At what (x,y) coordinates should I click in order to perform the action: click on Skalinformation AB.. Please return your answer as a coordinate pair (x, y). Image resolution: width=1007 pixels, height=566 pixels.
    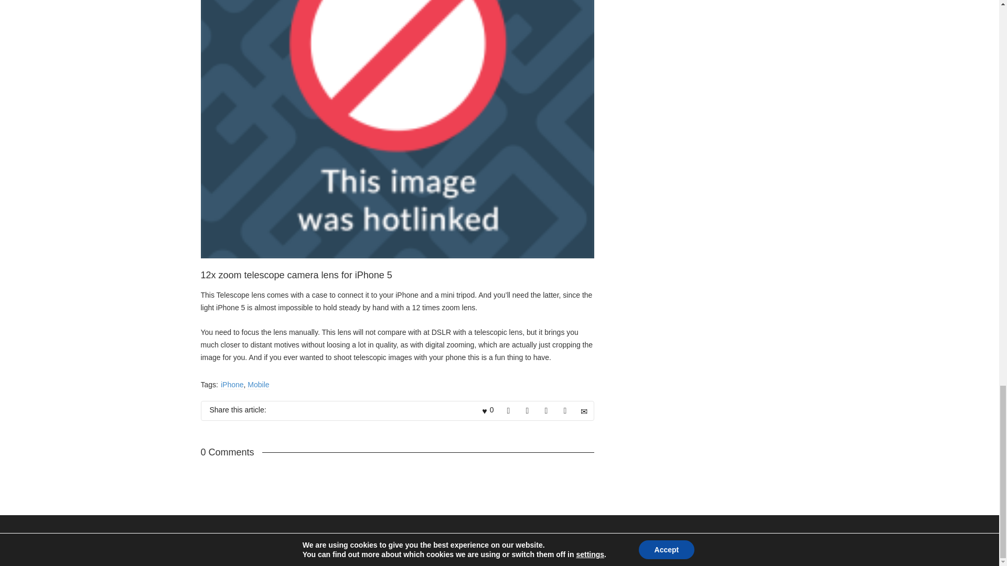
    Looking at the image, I should click on (307, 551).